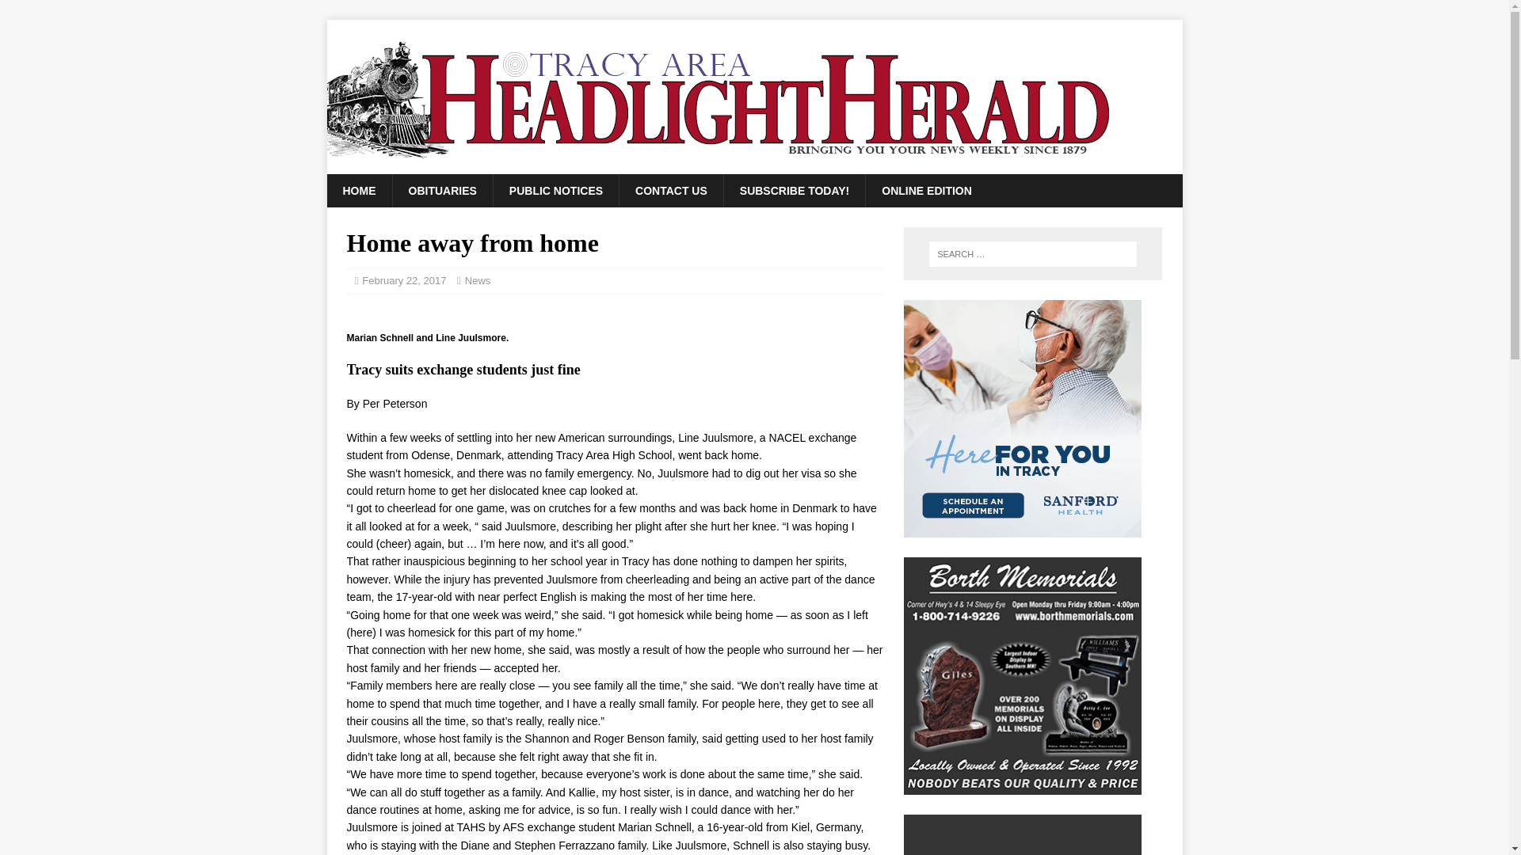 This screenshot has height=855, width=1521. What do you see at coordinates (358, 191) in the screenshot?
I see `HOME` at bounding box center [358, 191].